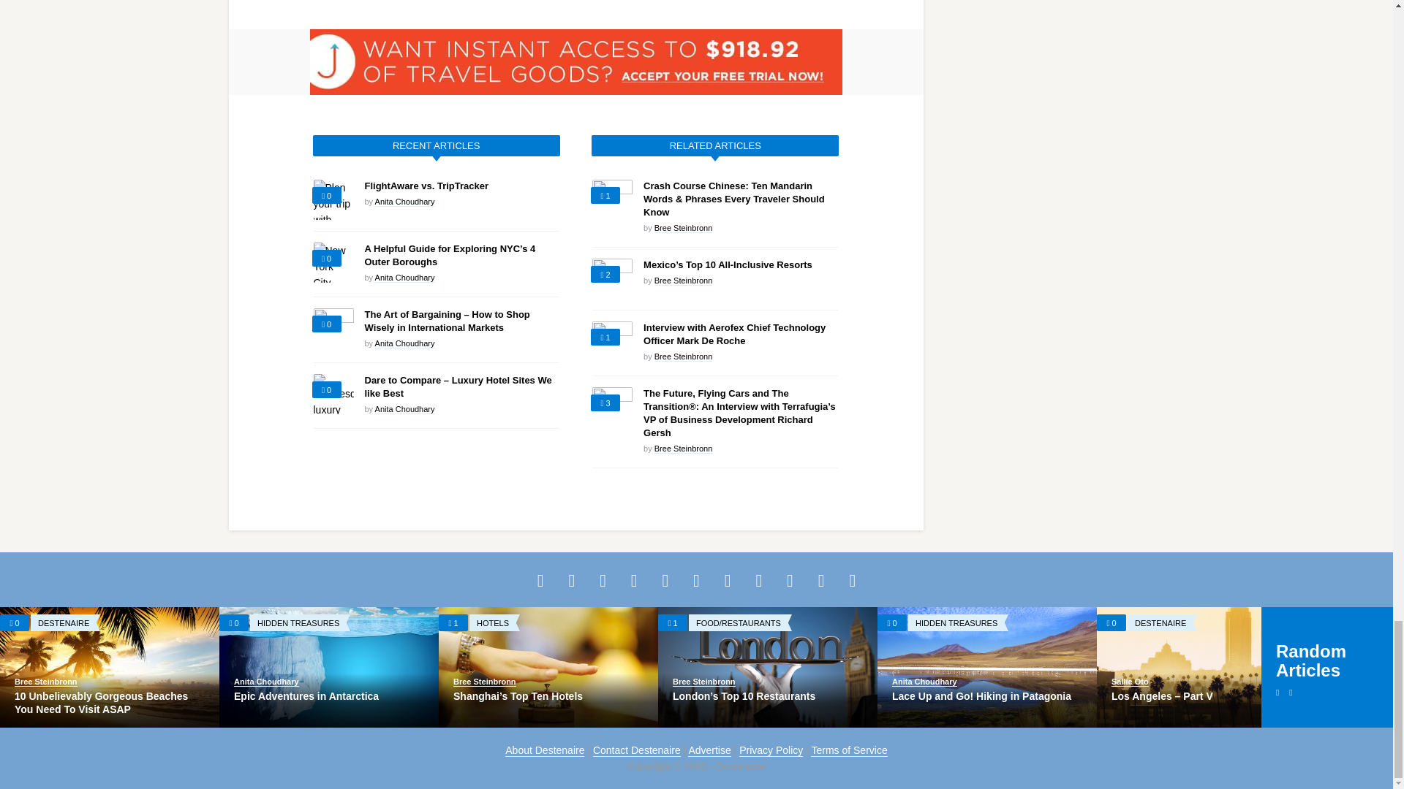 The width and height of the screenshot is (1404, 789). Describe the element at coordinates (405, 202) in the screenshot. I see `Posts by Anita Choudhary` at that location.